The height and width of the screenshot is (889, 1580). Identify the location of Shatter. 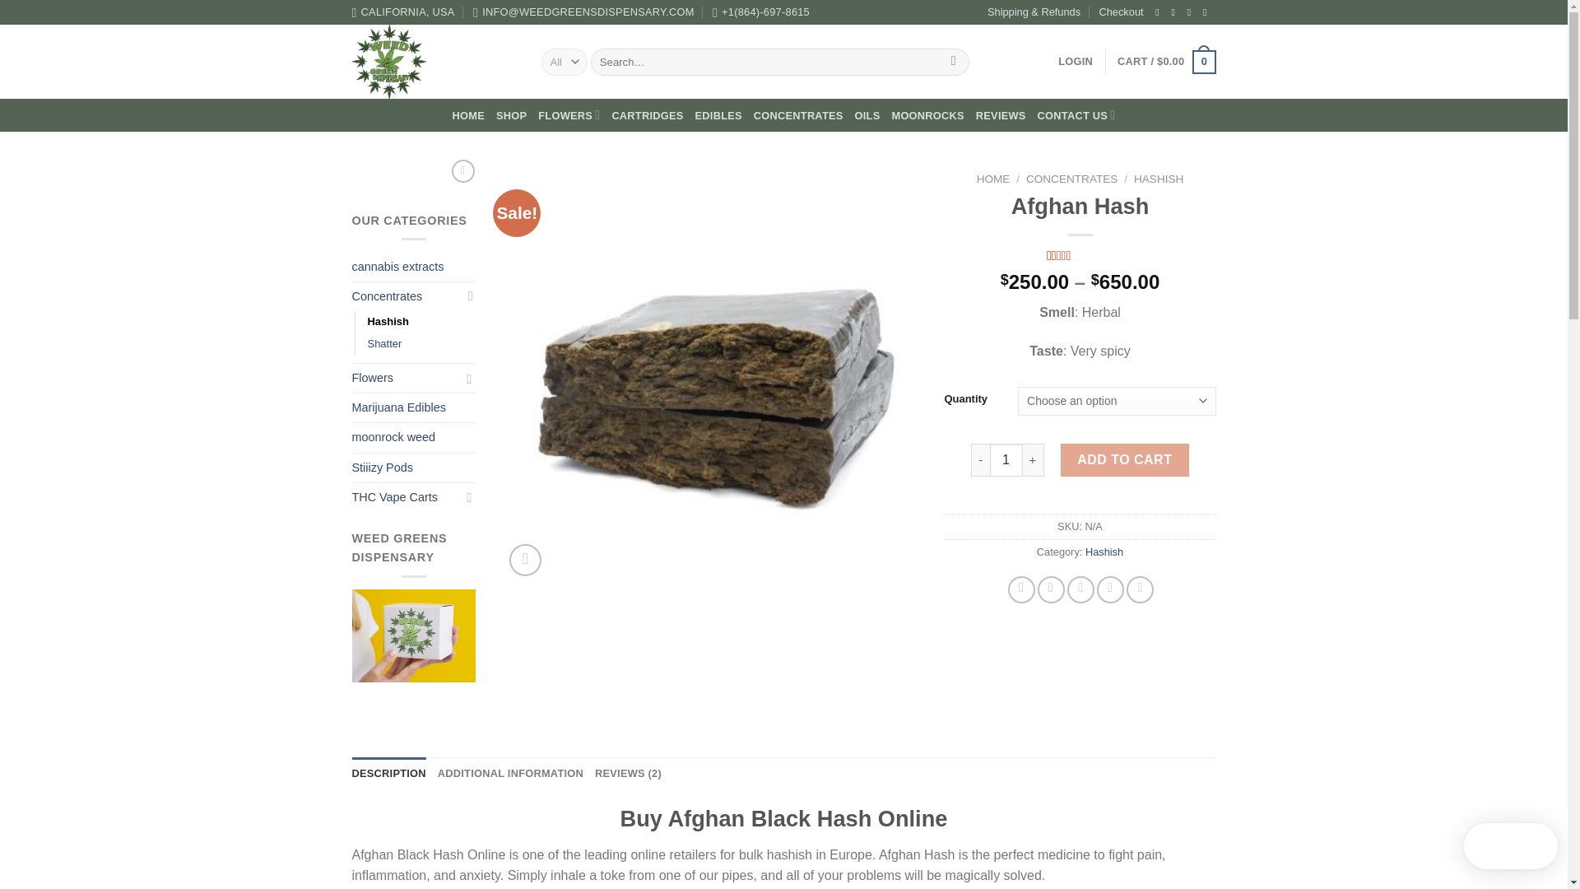
(383, 344).